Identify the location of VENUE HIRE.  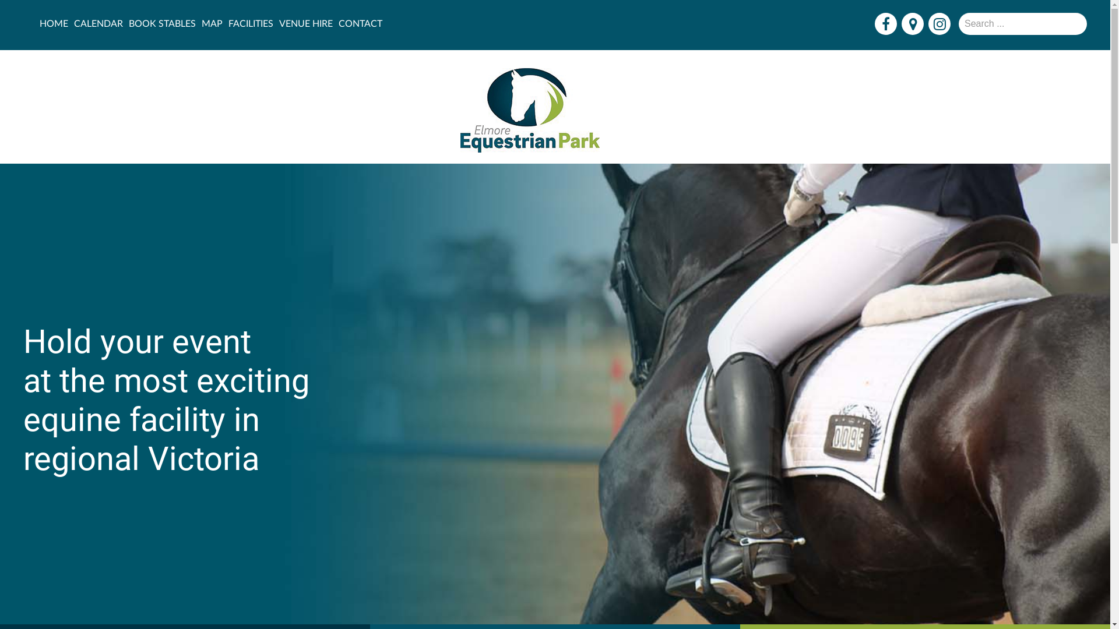
(306, 24).